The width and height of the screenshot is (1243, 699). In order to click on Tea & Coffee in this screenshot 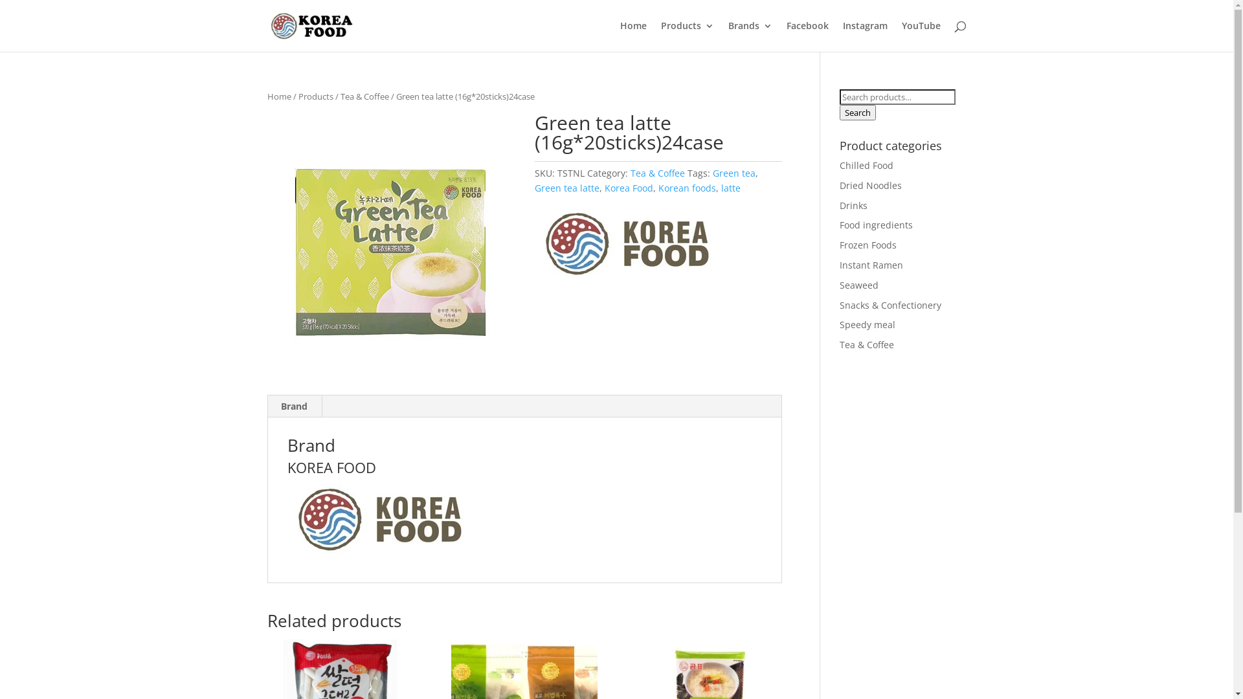, I will do `click(658, 173)`.